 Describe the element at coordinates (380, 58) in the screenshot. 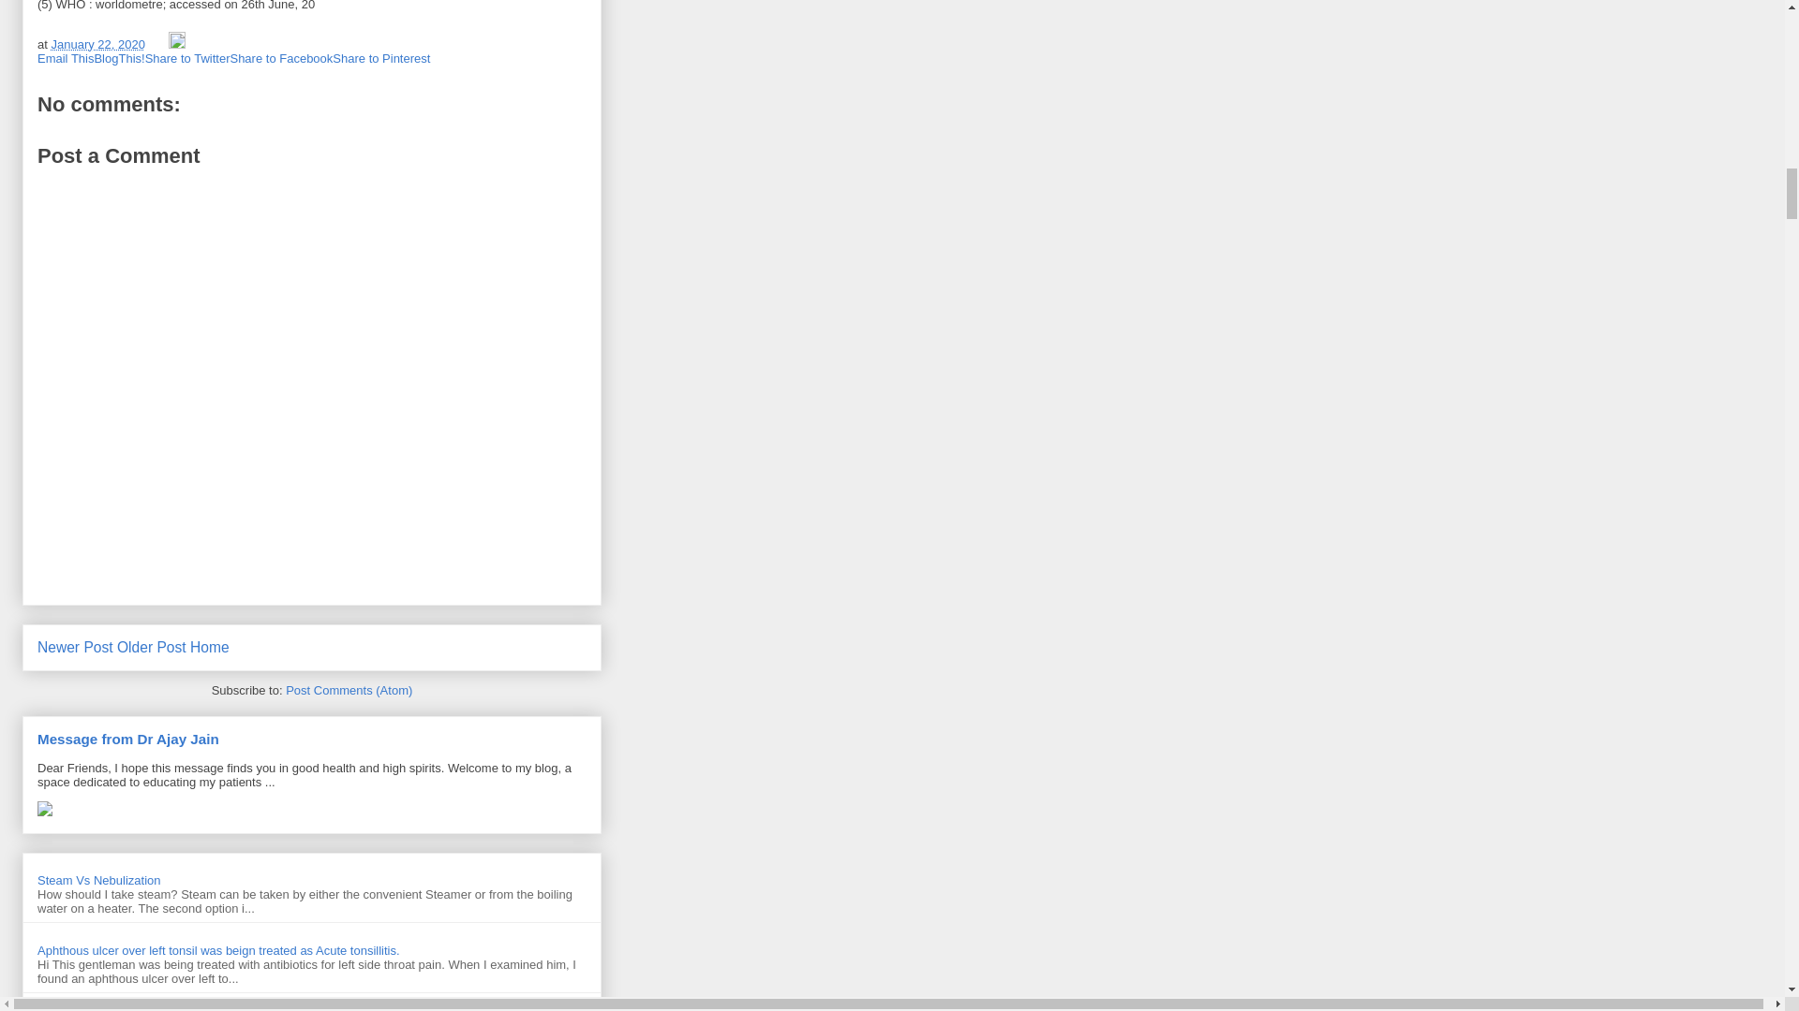

I see `Share to Pinterest` at that location.